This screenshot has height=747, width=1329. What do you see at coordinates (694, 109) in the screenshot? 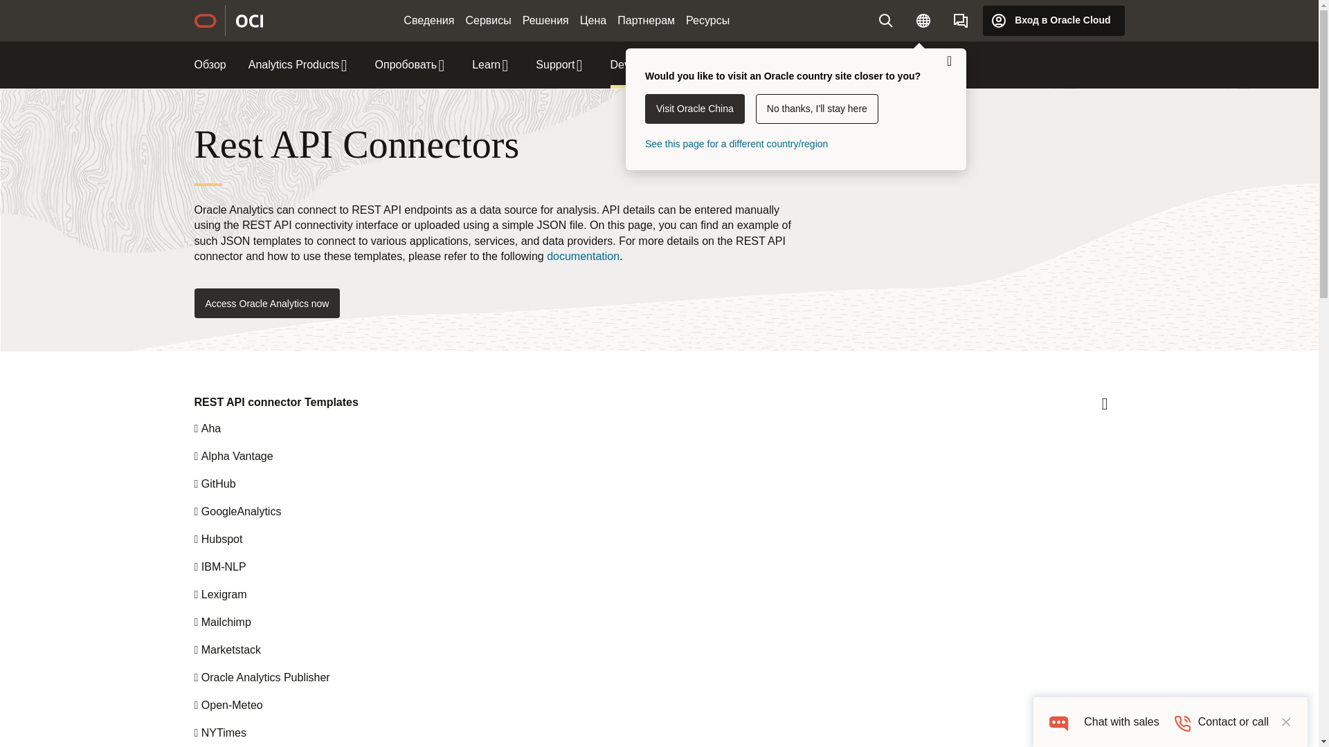
I see `Visit Oracle China` at bounding box center [694, 109].